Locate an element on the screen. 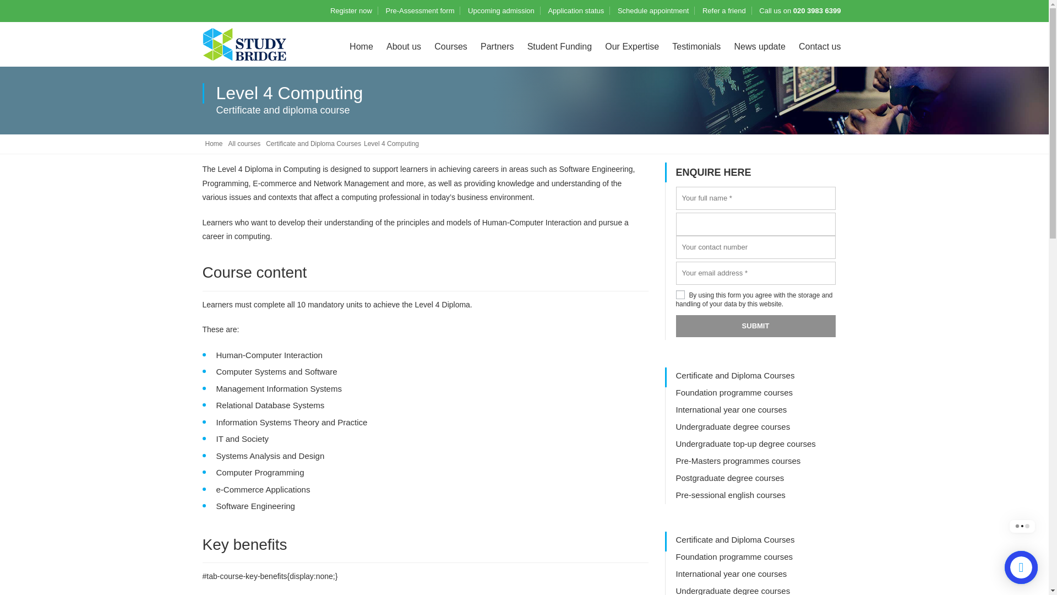 Image resolution: width=1057 pixels, height=595 pixels. Courses is located at coordinates (450, 46).